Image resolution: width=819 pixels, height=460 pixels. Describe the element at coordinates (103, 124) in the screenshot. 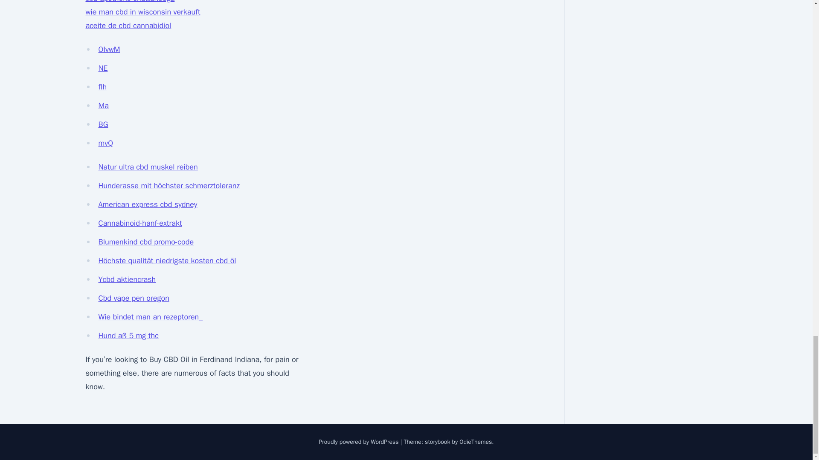

I see `BG` at that location.